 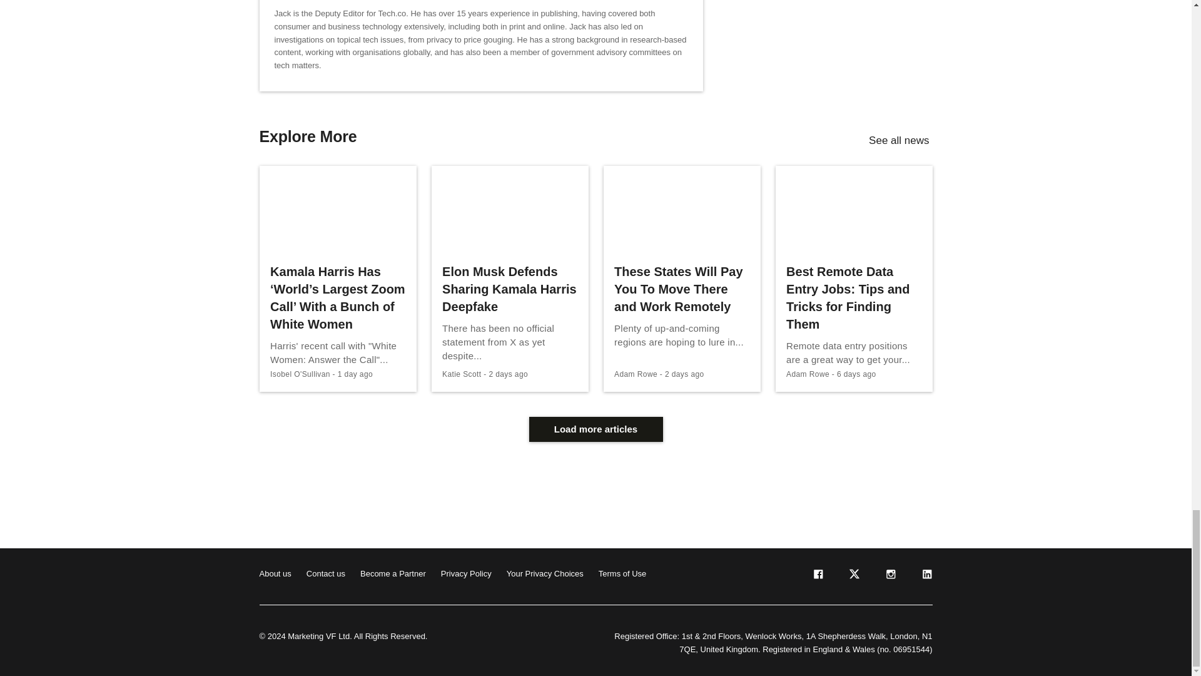 What do you see at coordinates (817, 576) in the screenshot?
I see `facebook` at bounding box center [817, 576].